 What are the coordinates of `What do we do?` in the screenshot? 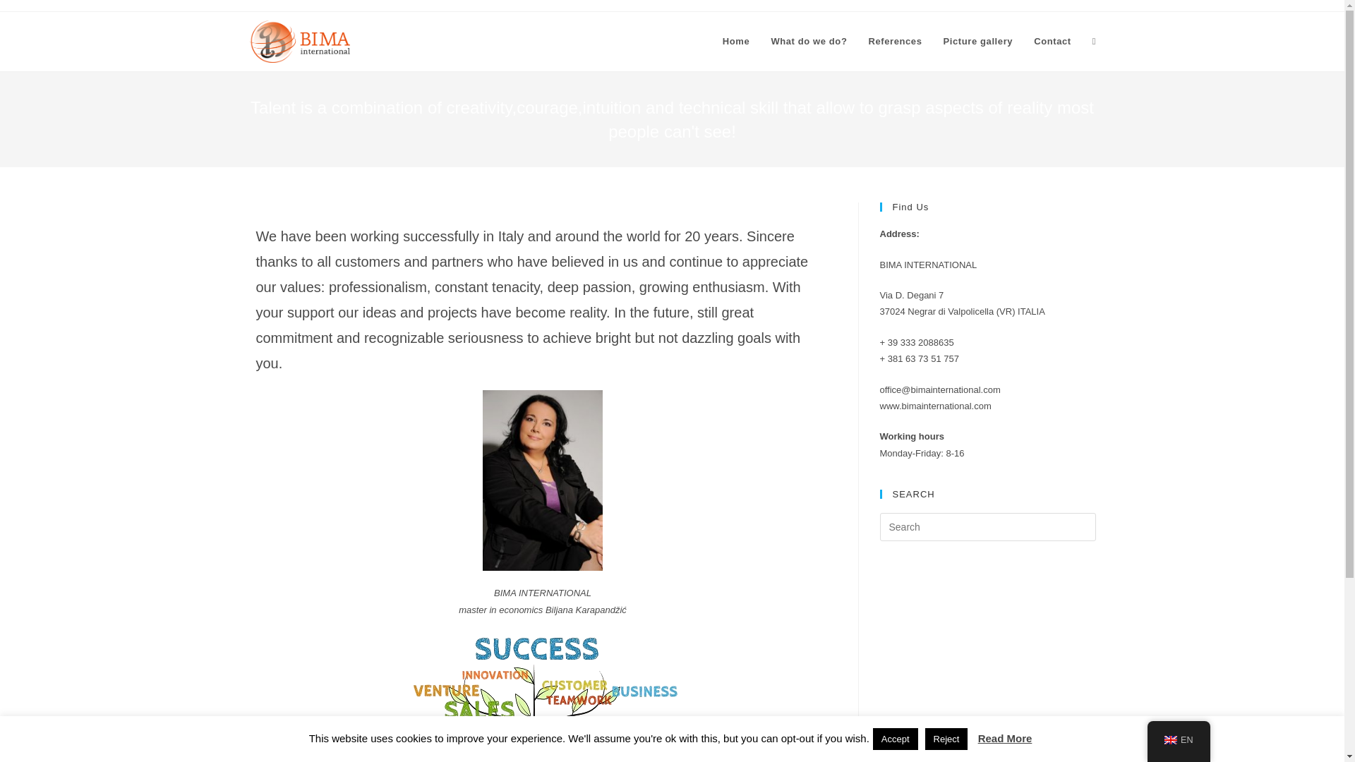 It's located at (809, 41).